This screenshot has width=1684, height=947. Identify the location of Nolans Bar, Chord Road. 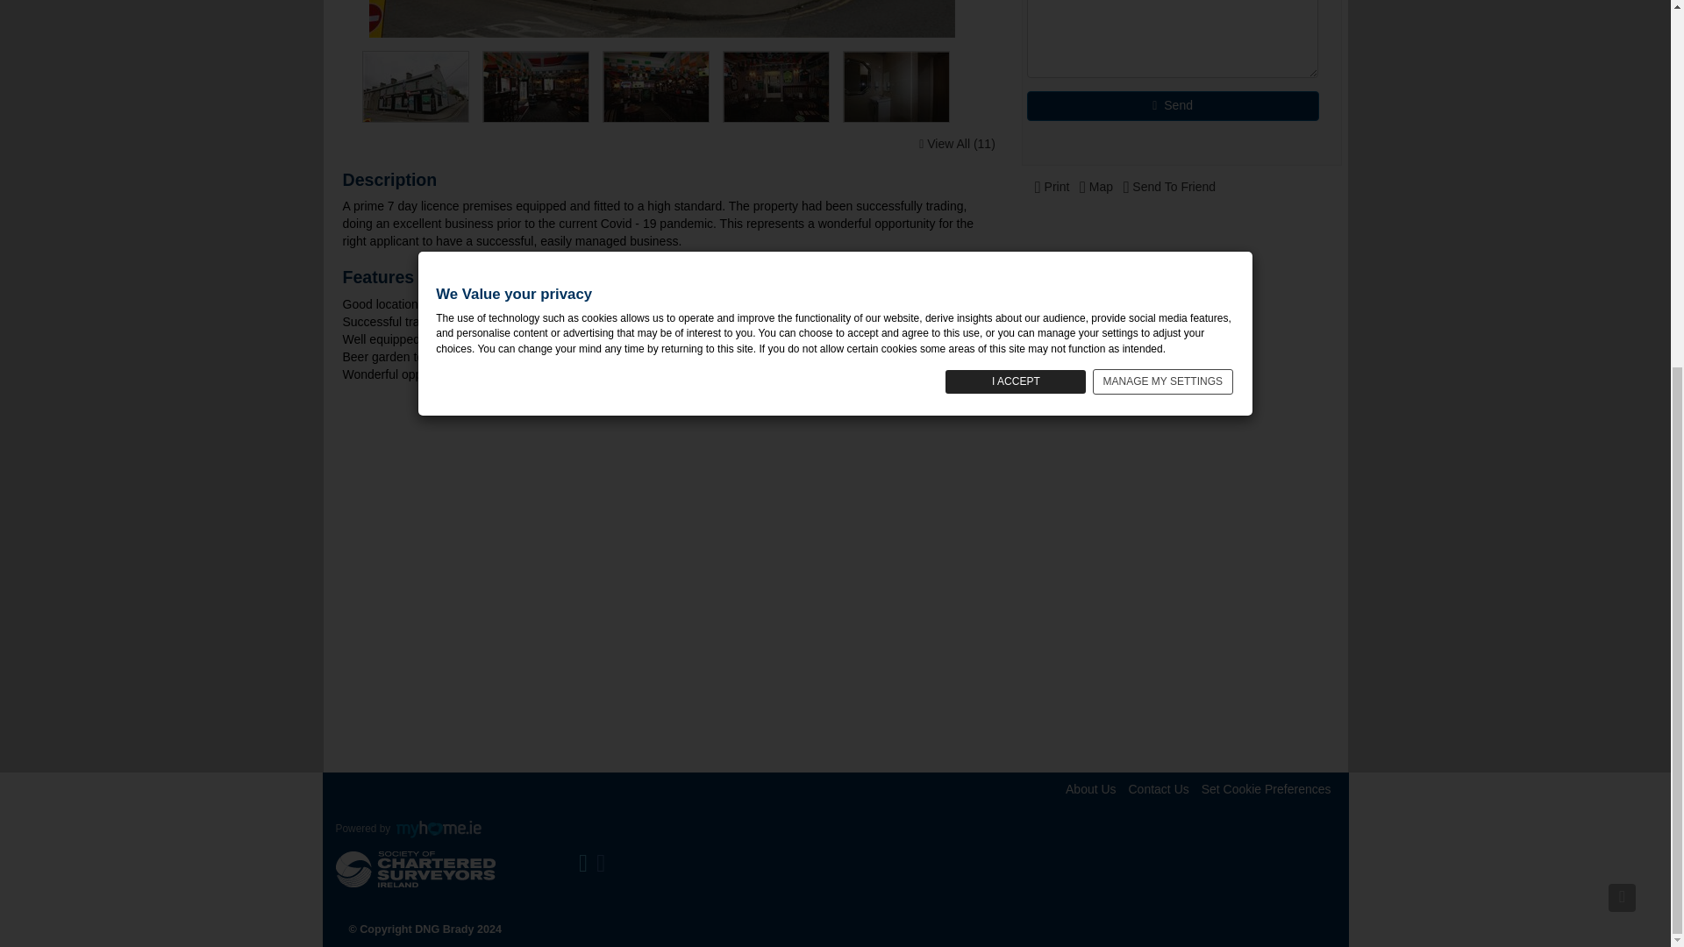
(416, 87).